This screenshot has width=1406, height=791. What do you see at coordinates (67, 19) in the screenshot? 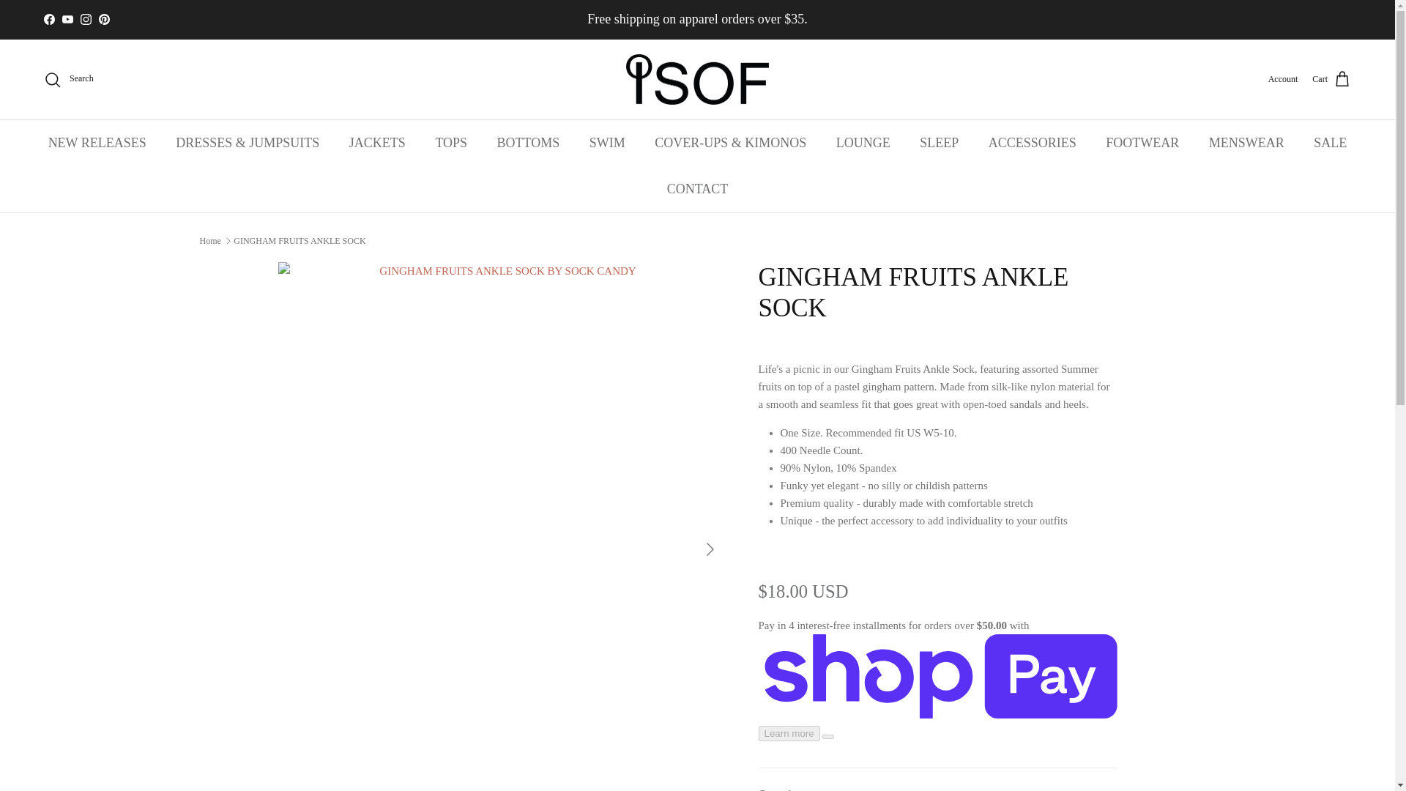
I see `ISOF on YouTube` at bounding box center [67, 19].